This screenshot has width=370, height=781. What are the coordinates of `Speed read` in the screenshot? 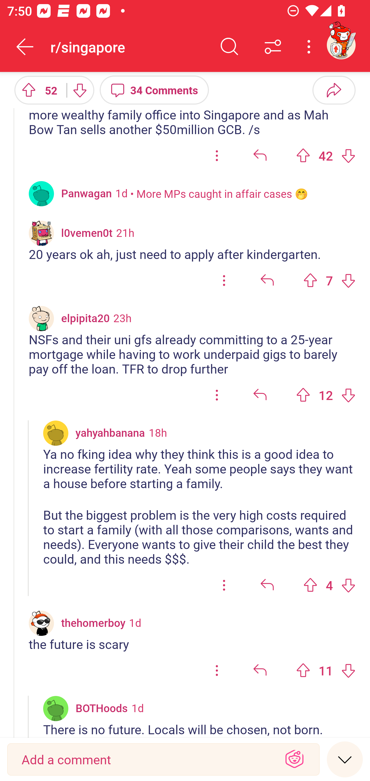 It's located at (345, 759).